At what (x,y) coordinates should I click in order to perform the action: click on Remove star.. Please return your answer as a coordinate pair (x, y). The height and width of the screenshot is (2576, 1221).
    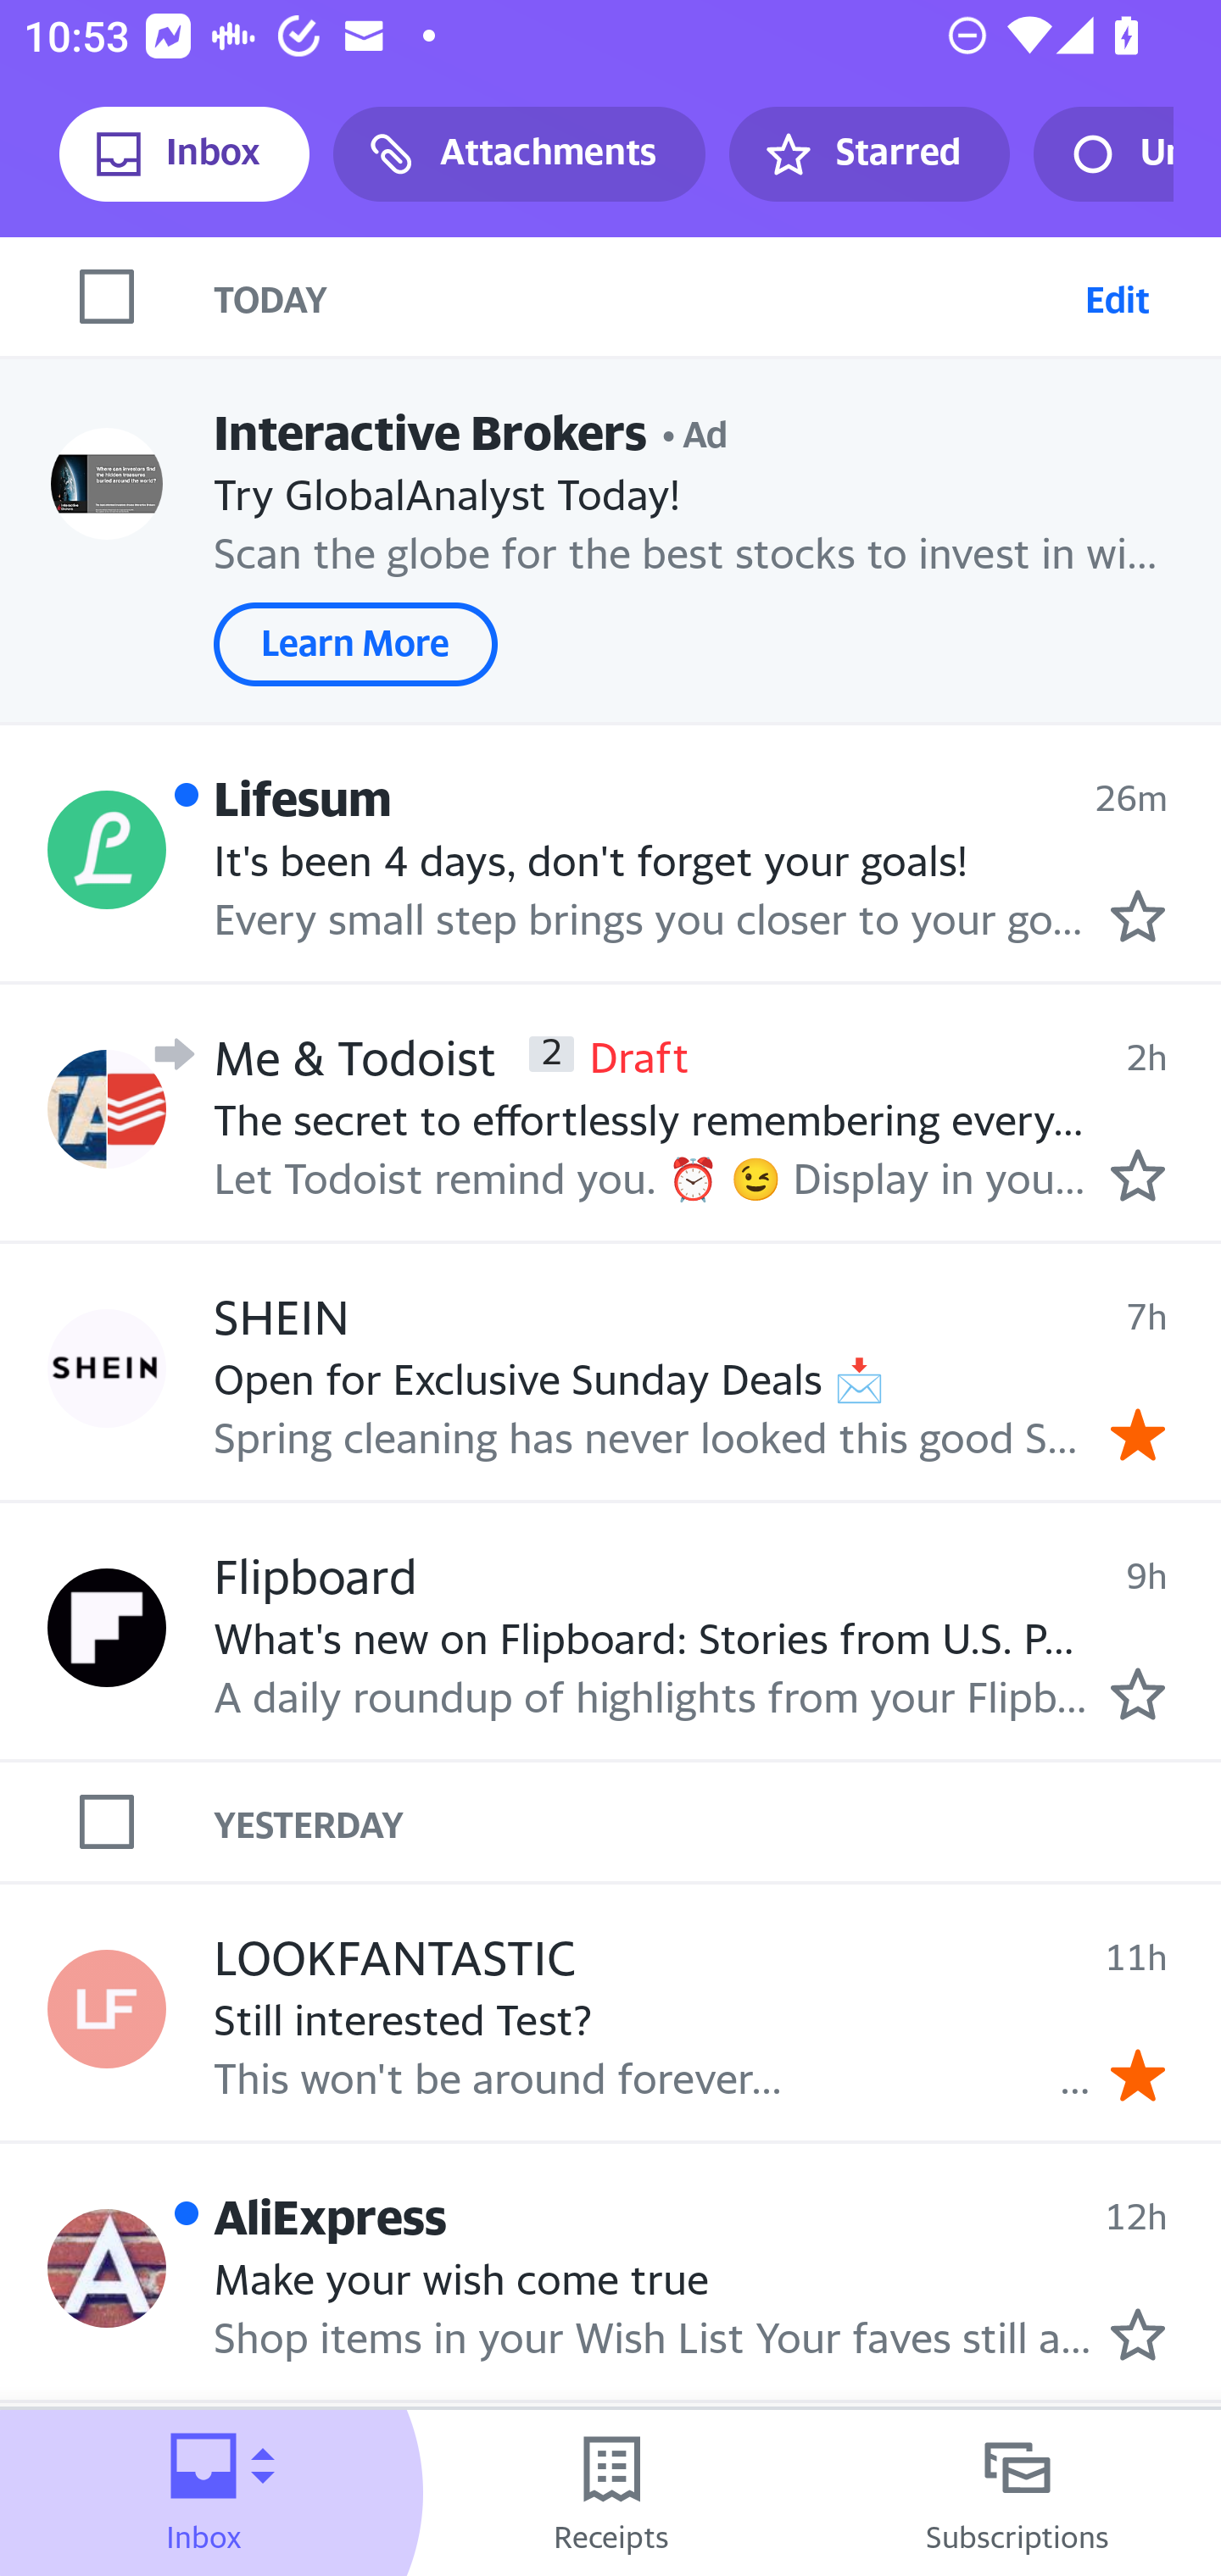
    Looking at the image, I should click on (1138, 1433).